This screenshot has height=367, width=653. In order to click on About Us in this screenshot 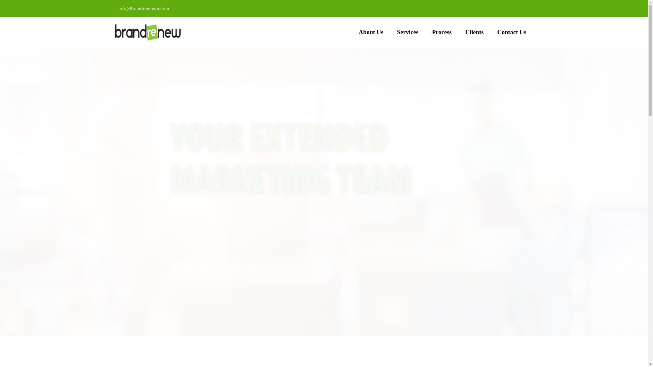, I will do `click(371, 32)`.